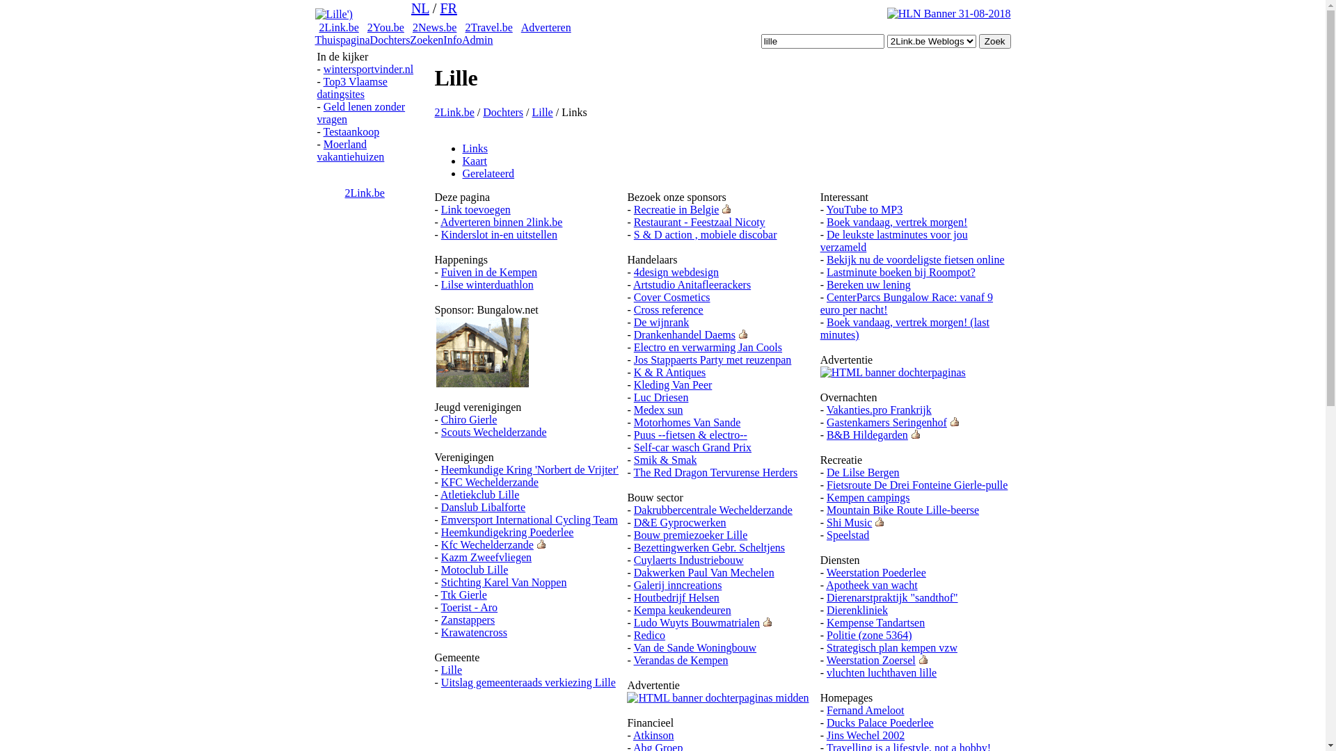 The image size is (1336, 751). What do you see at coordinates (882, 673) in the screenshot?
I see `vluchten luchthaven lille` at bounding box center [882, 673].